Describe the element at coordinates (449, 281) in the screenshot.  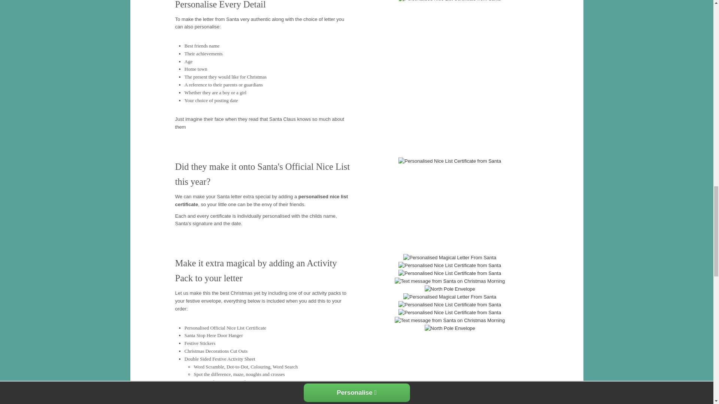
I see `Text message from Santa on Christmas Morning` at that location.